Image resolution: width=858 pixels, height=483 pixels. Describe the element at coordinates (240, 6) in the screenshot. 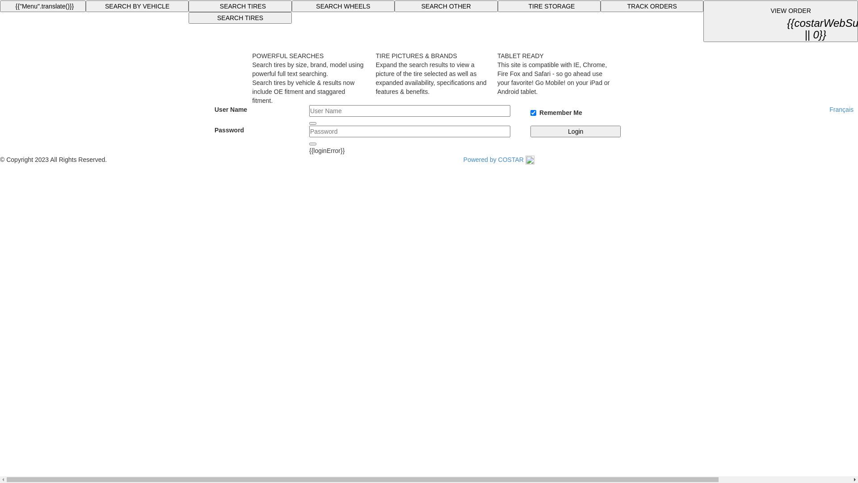

I see `   SEARCH TIRES` at that location.